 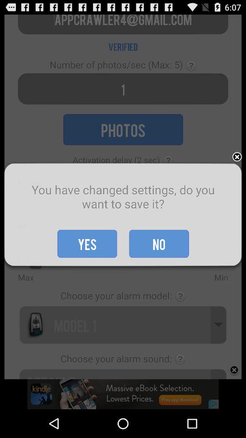 I want to click on tap the yes icon, so click(x=87, y=244).